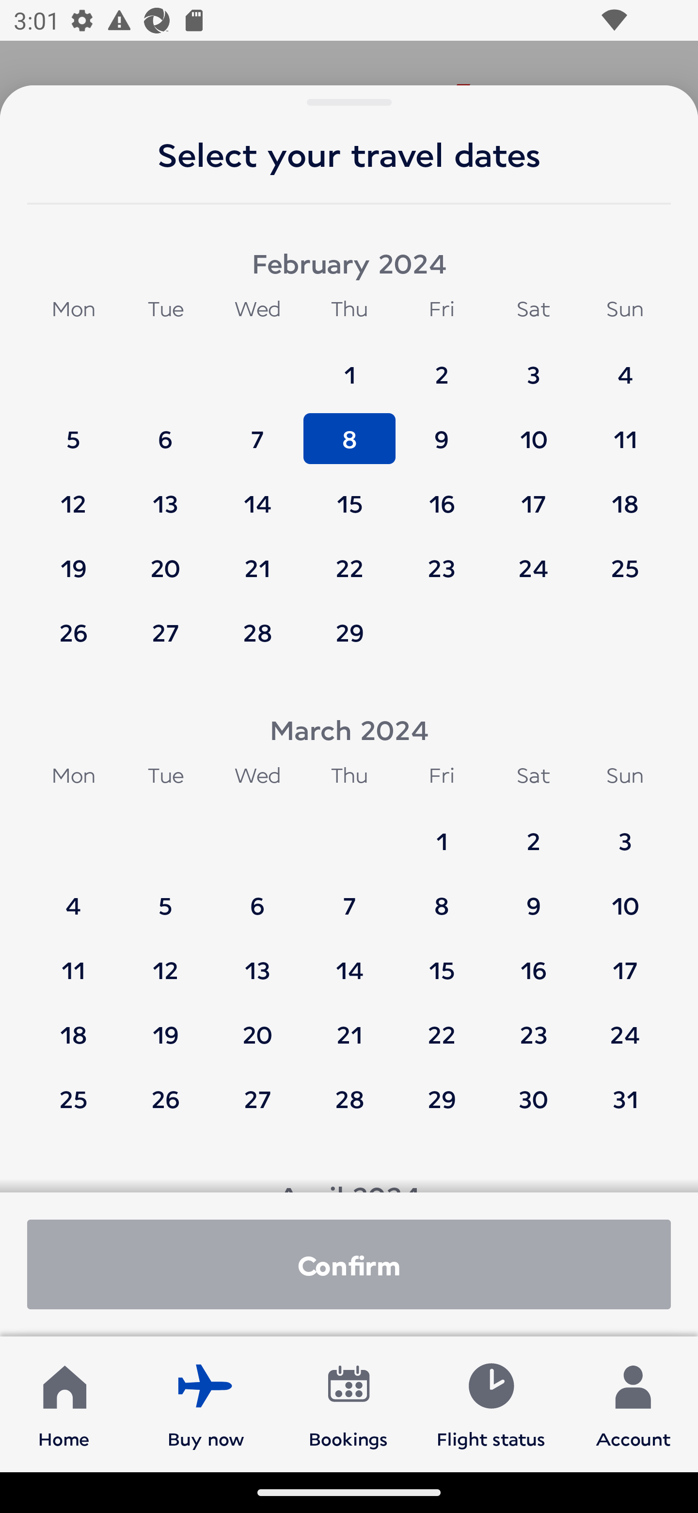 This screenshot has height=1513, width=698. What do you see at coordinates (625, 430) in the screenshot?
I see `11` at bounding box center [625, 430].